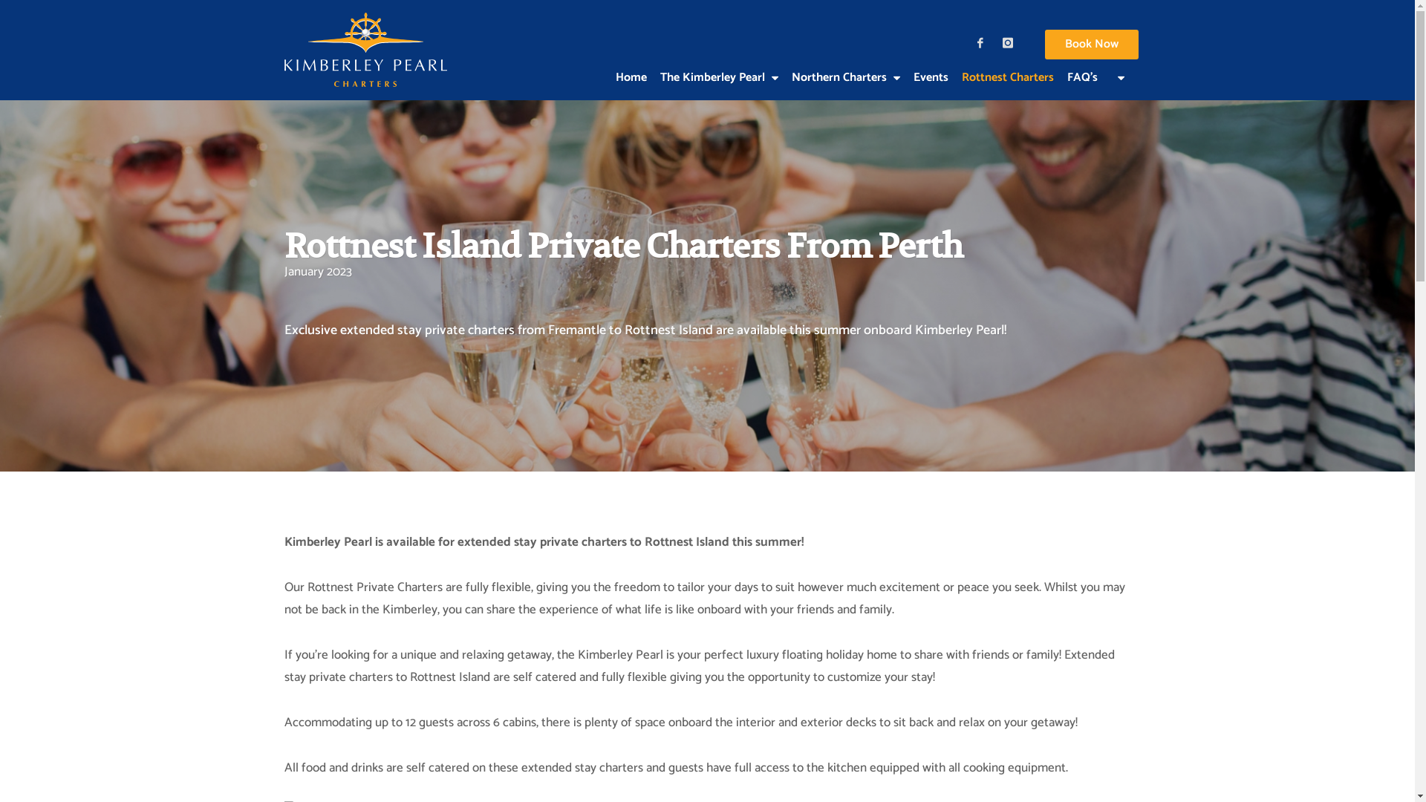 This screenshot has width=1426, height=802. What do you see at coordinates (719, 63) in the screenshot?
I see `The Kimberley Pearl` at bounding box center [719, 63].